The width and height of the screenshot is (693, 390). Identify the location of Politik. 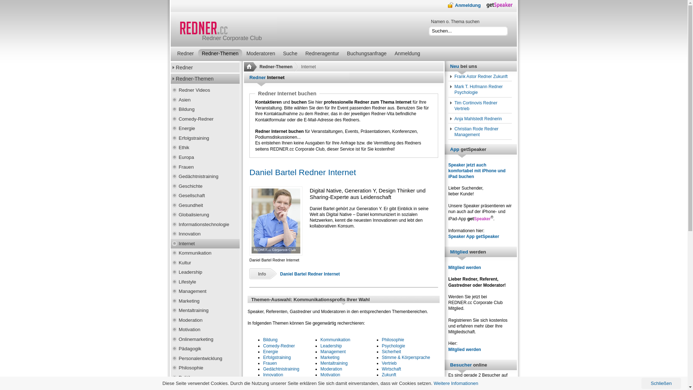
(205, 378).